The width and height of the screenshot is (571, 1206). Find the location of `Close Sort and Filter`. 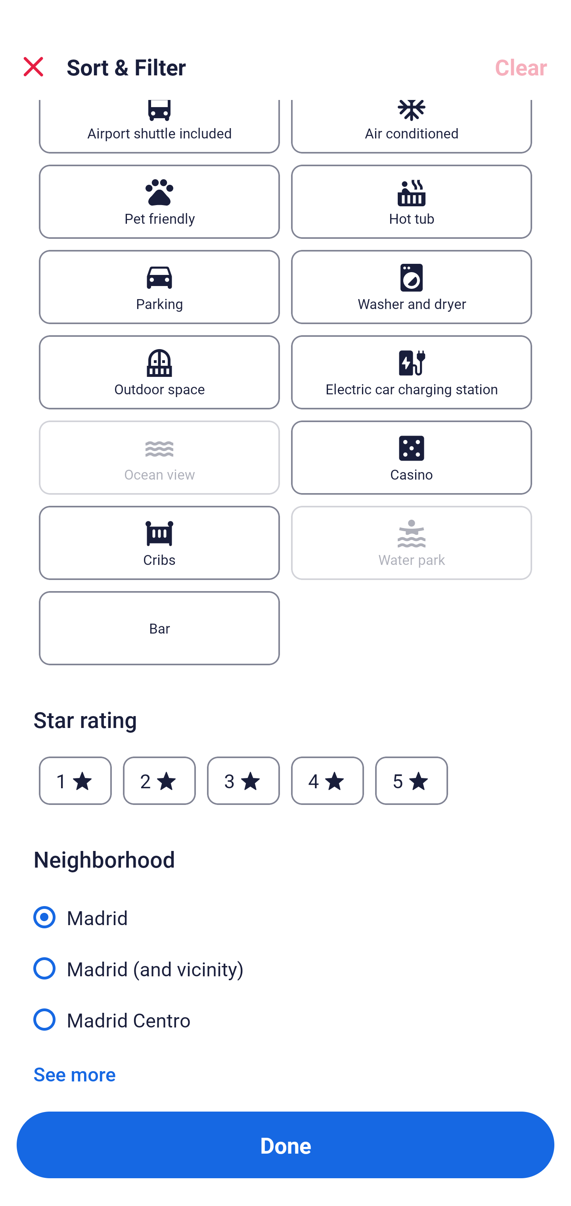

Close Sort and Filter is located at coordinates (33, 67).